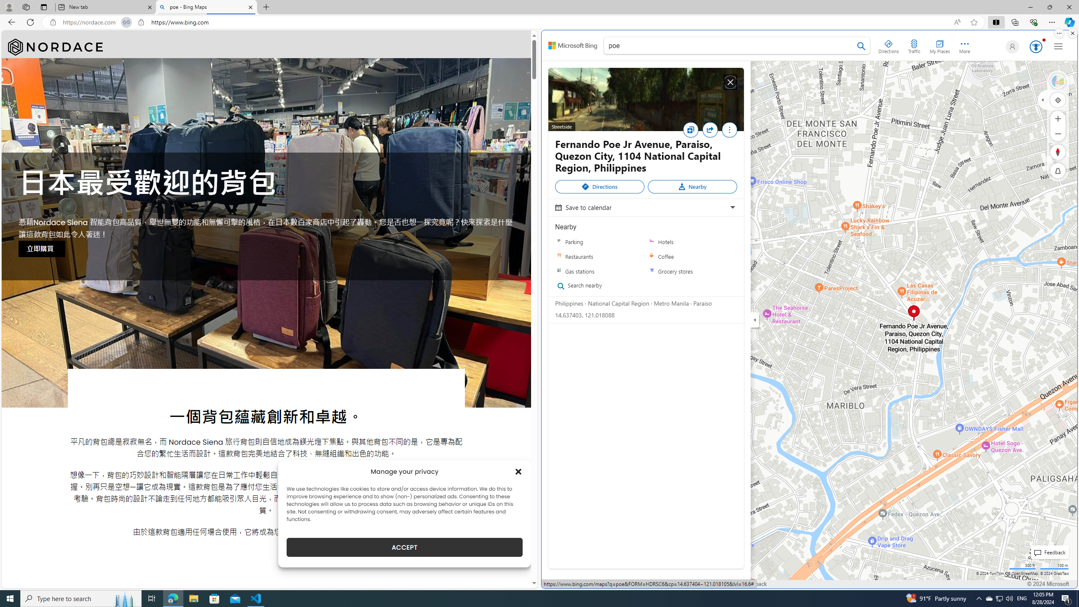  I want to click on Back to Bing search, so click(573, 46).